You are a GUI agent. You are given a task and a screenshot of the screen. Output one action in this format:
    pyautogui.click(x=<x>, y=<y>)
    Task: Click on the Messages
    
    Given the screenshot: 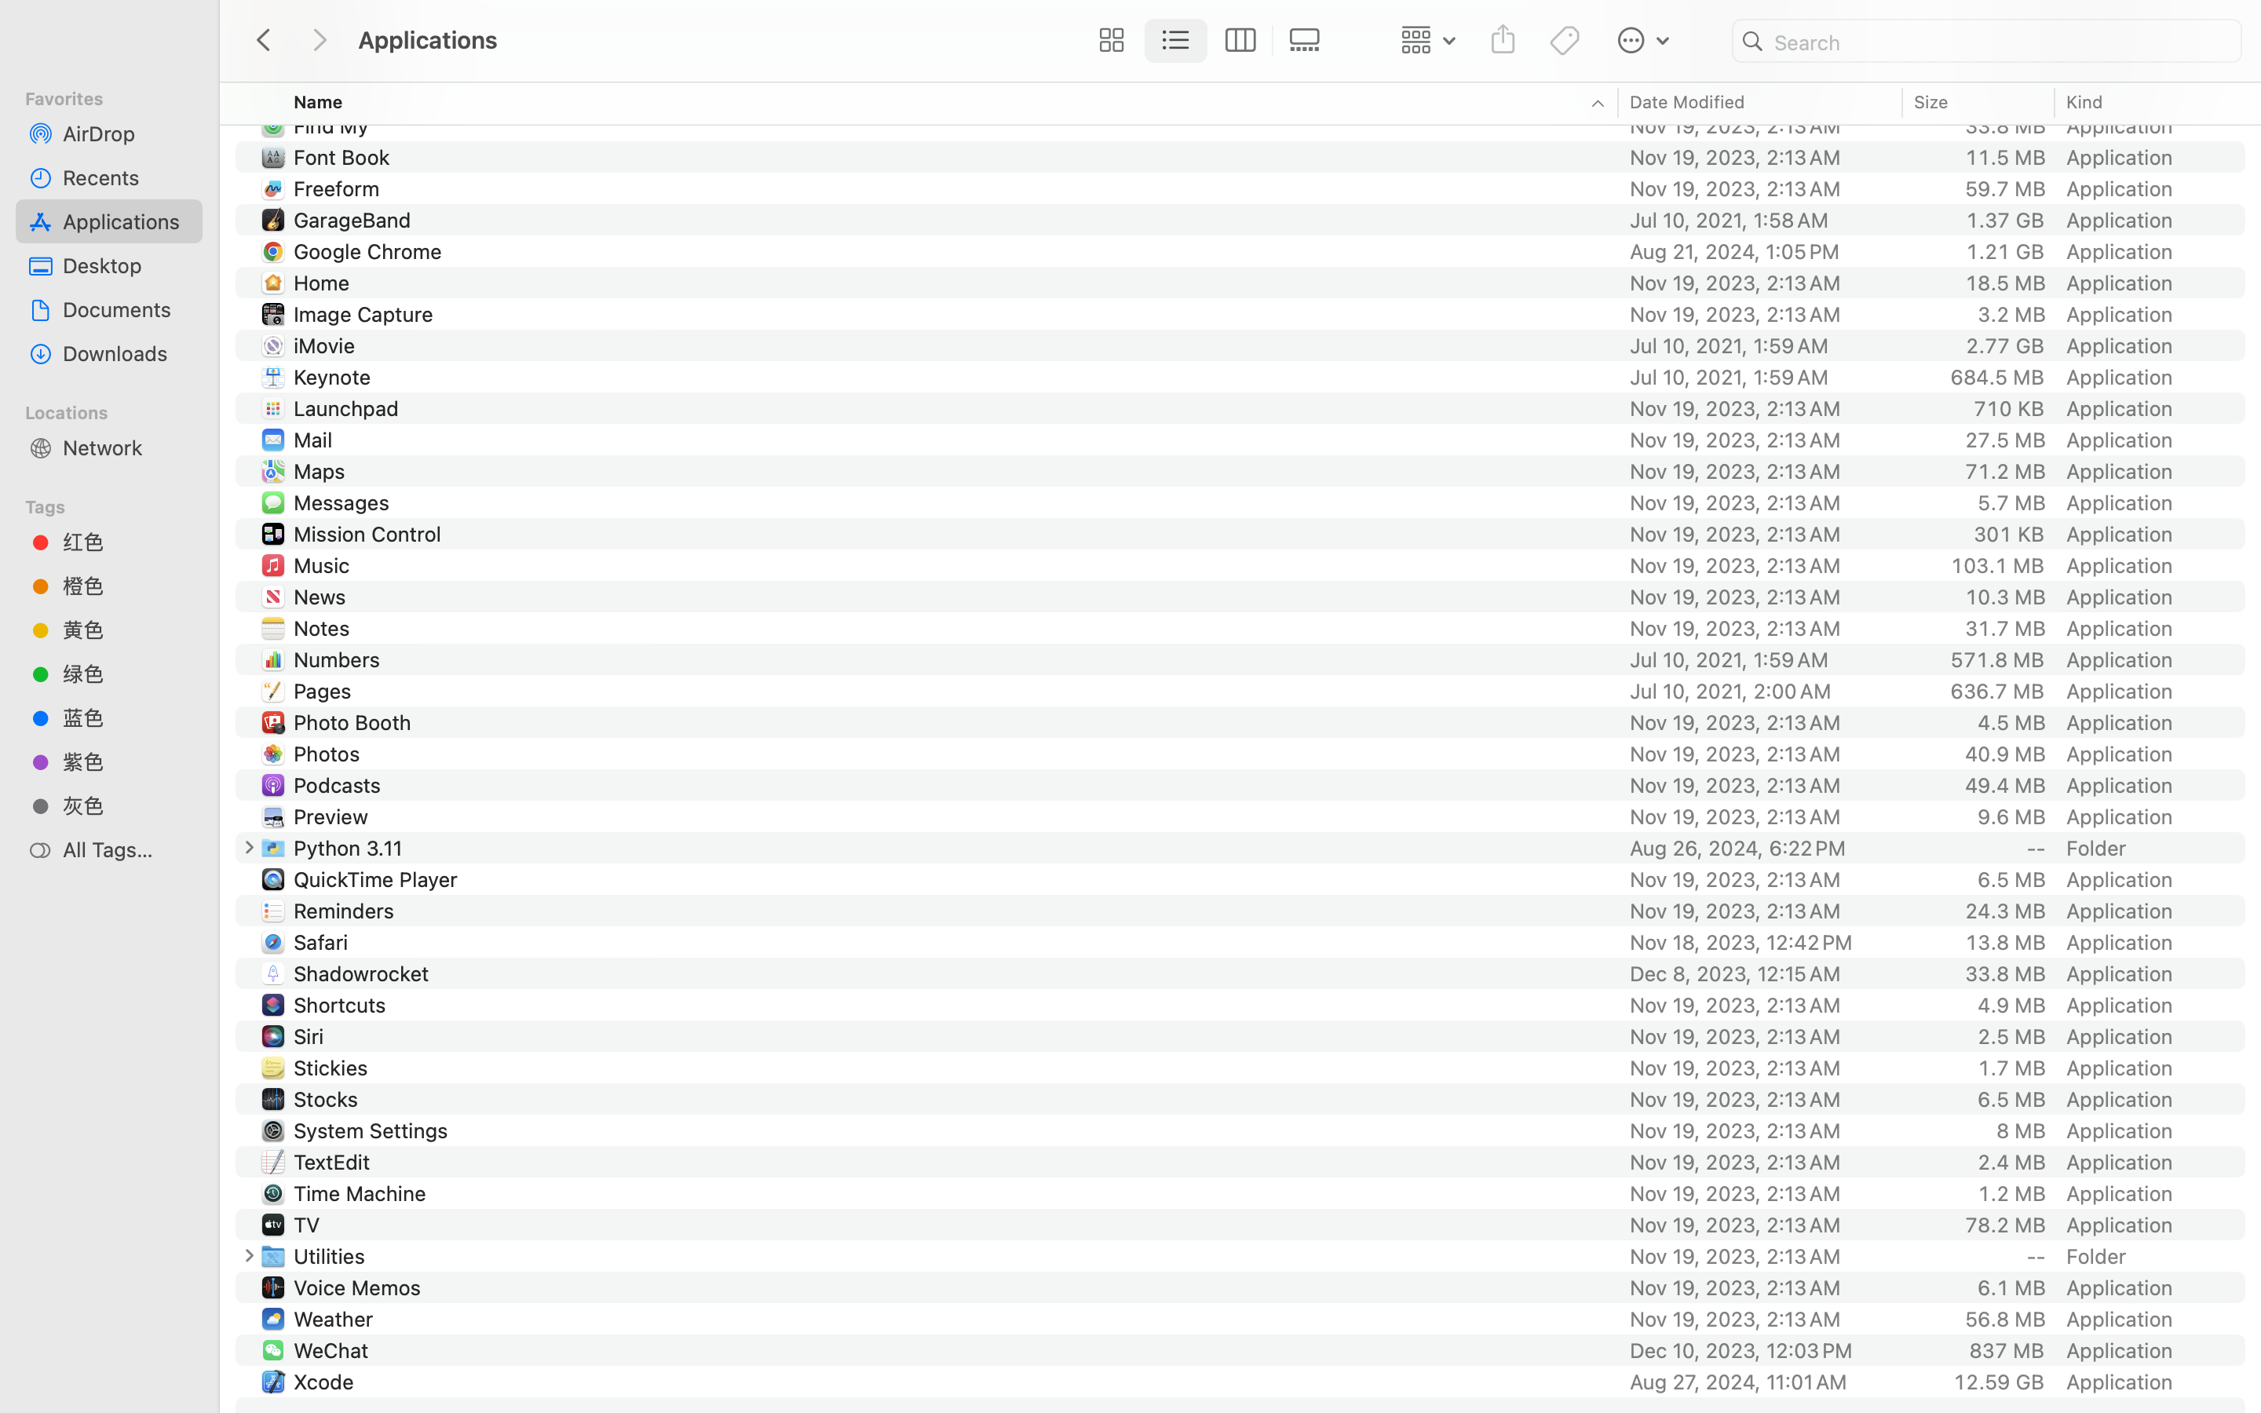 What is the action you would take?
    pyautogui.click(x=344, y=502)
    